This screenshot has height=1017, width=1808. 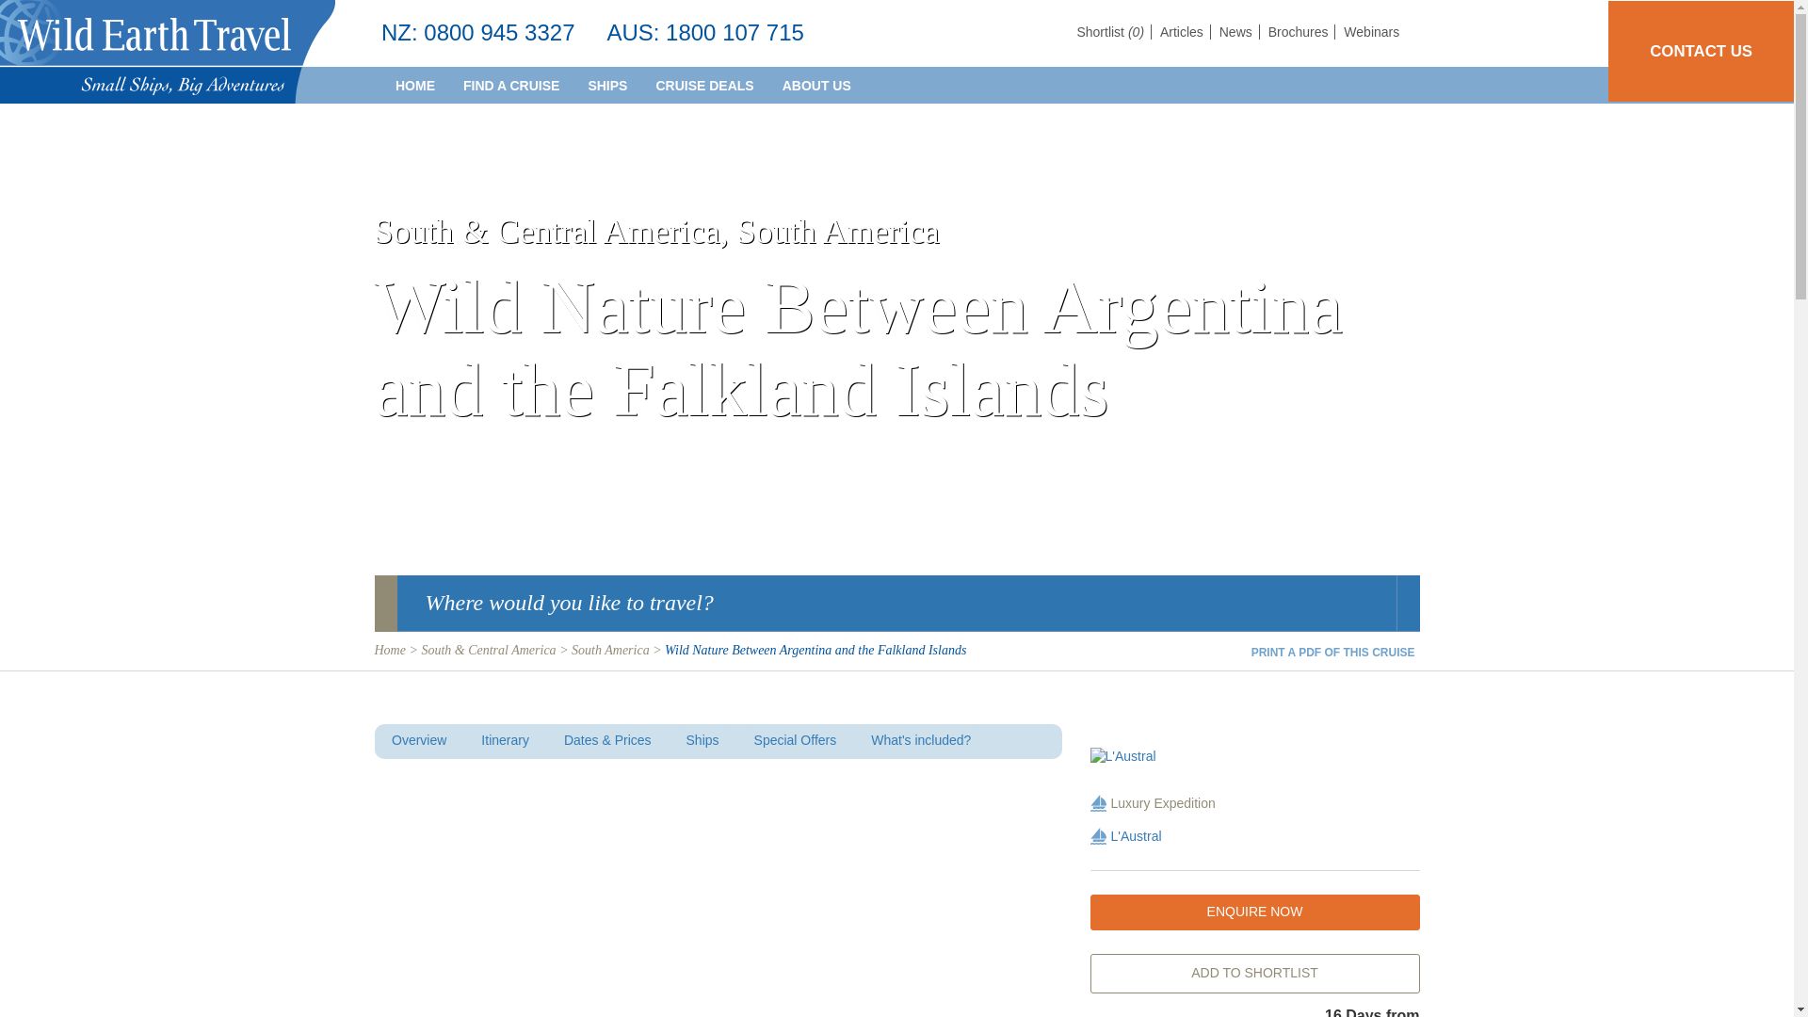 I want to click on Articles, so click(x=1186, y=32).